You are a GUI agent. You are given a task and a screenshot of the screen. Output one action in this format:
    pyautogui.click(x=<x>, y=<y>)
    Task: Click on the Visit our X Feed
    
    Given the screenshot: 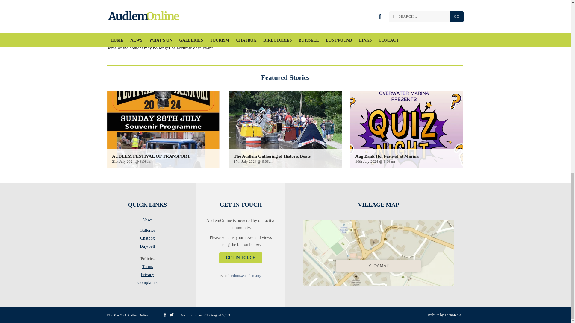 What is the action you would take?
    pyautogui.click(x=171, y=315)
    